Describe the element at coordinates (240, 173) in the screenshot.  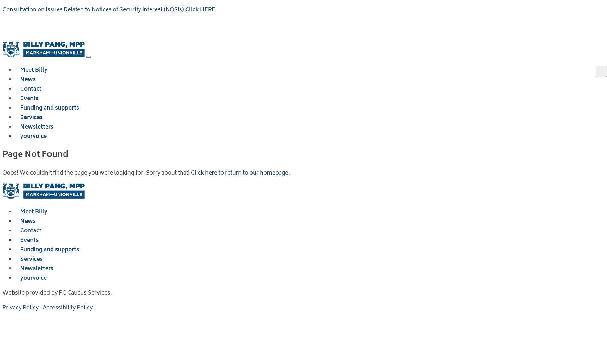
I see `Click here to return to our homepage.` at that location.